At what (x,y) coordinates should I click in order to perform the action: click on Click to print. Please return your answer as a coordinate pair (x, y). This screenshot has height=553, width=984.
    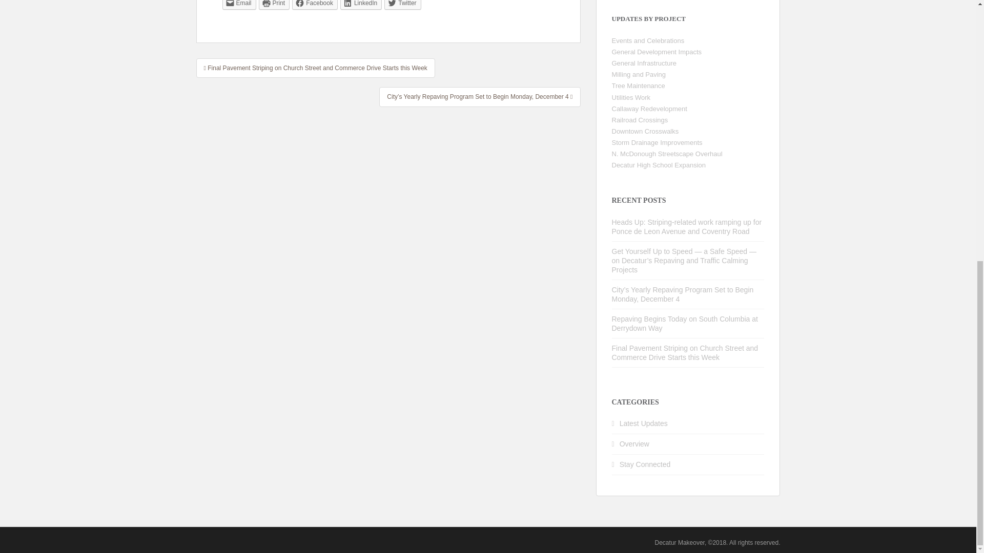
    Looking at the image, I should click on (274, 5).